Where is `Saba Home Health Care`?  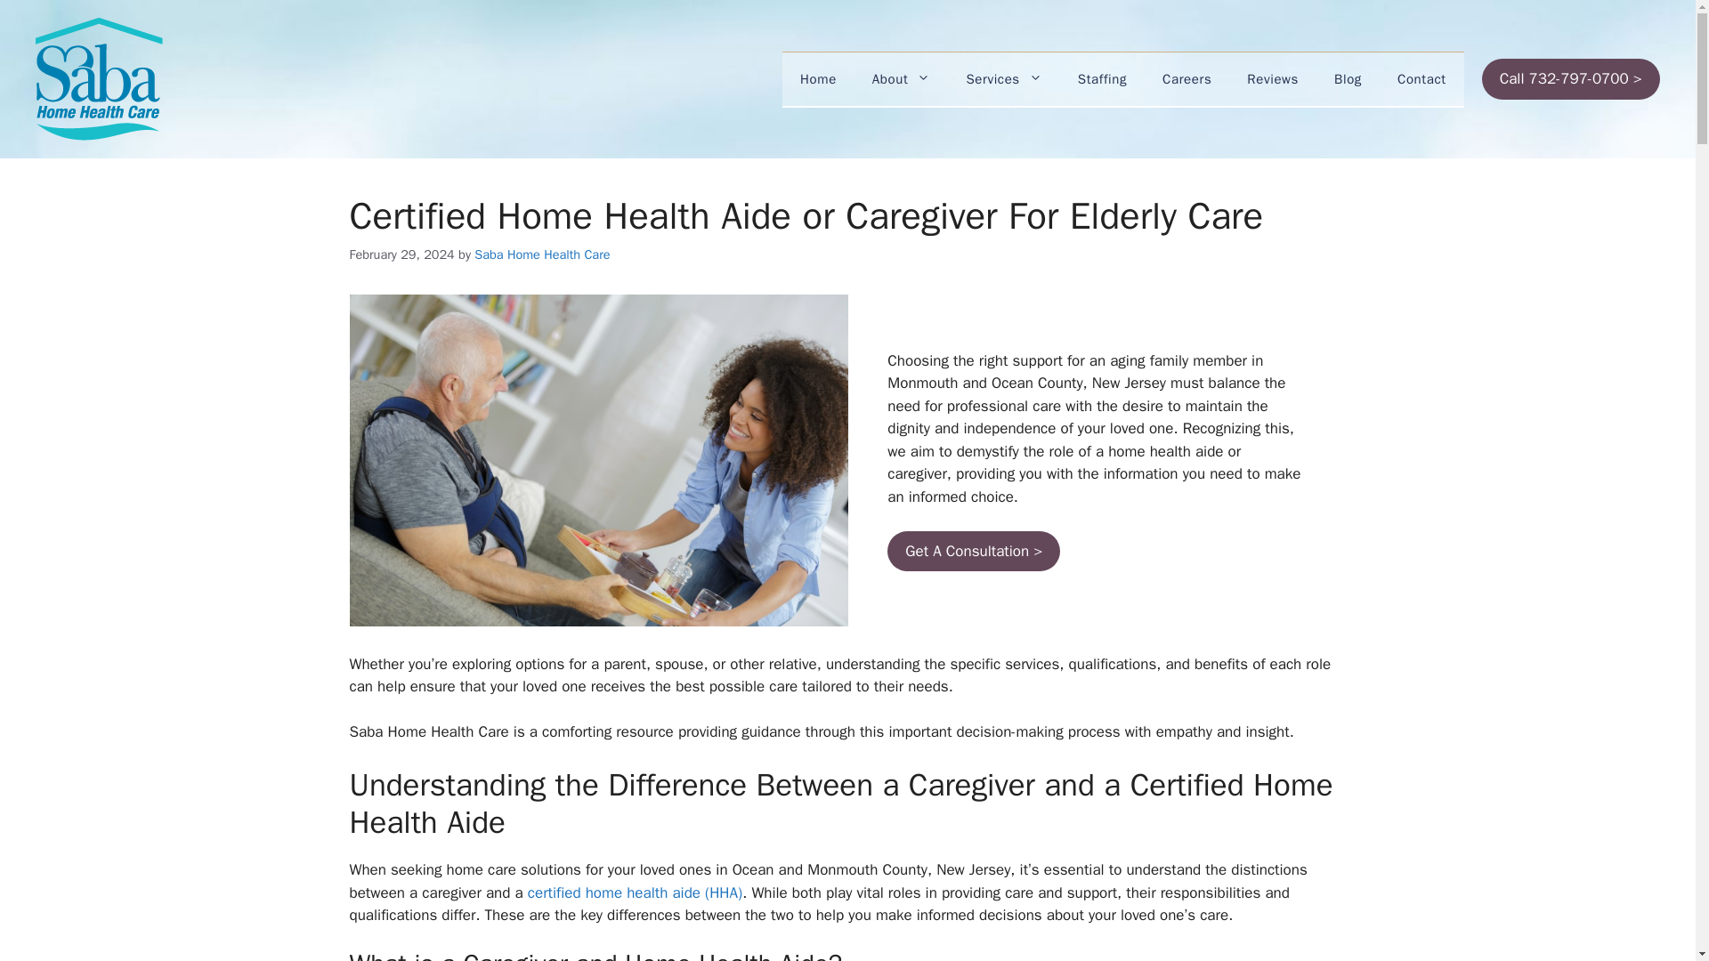
Saba Home Health Care is located at coordinates (542, 254).